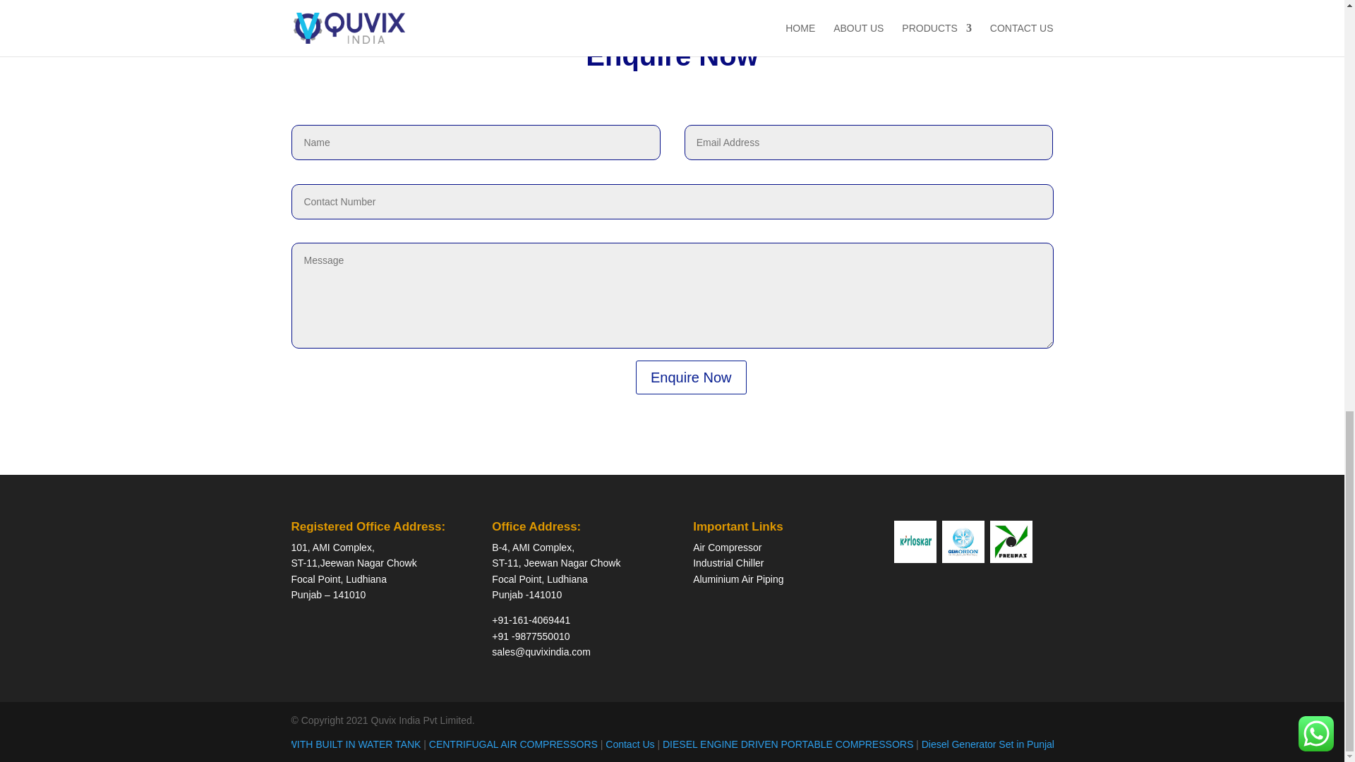 The height and width of the screenshot is (762, 1355). I want to click on DIESEL ENGINE DRIVEN PORTABLE COMPRESSORS, so click(1129, 744).